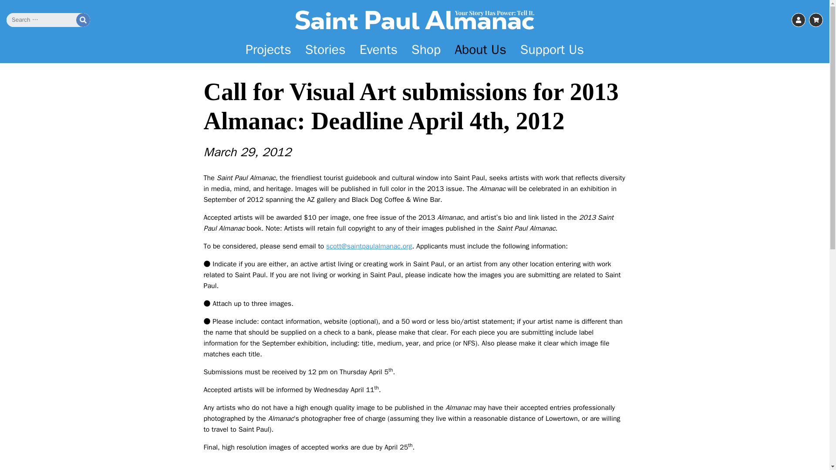 The image size is (836, 470). What do you see at coordinates (83, 20) in the screenshot?
I see ` SEARCH` at bounding box center [83, 20].